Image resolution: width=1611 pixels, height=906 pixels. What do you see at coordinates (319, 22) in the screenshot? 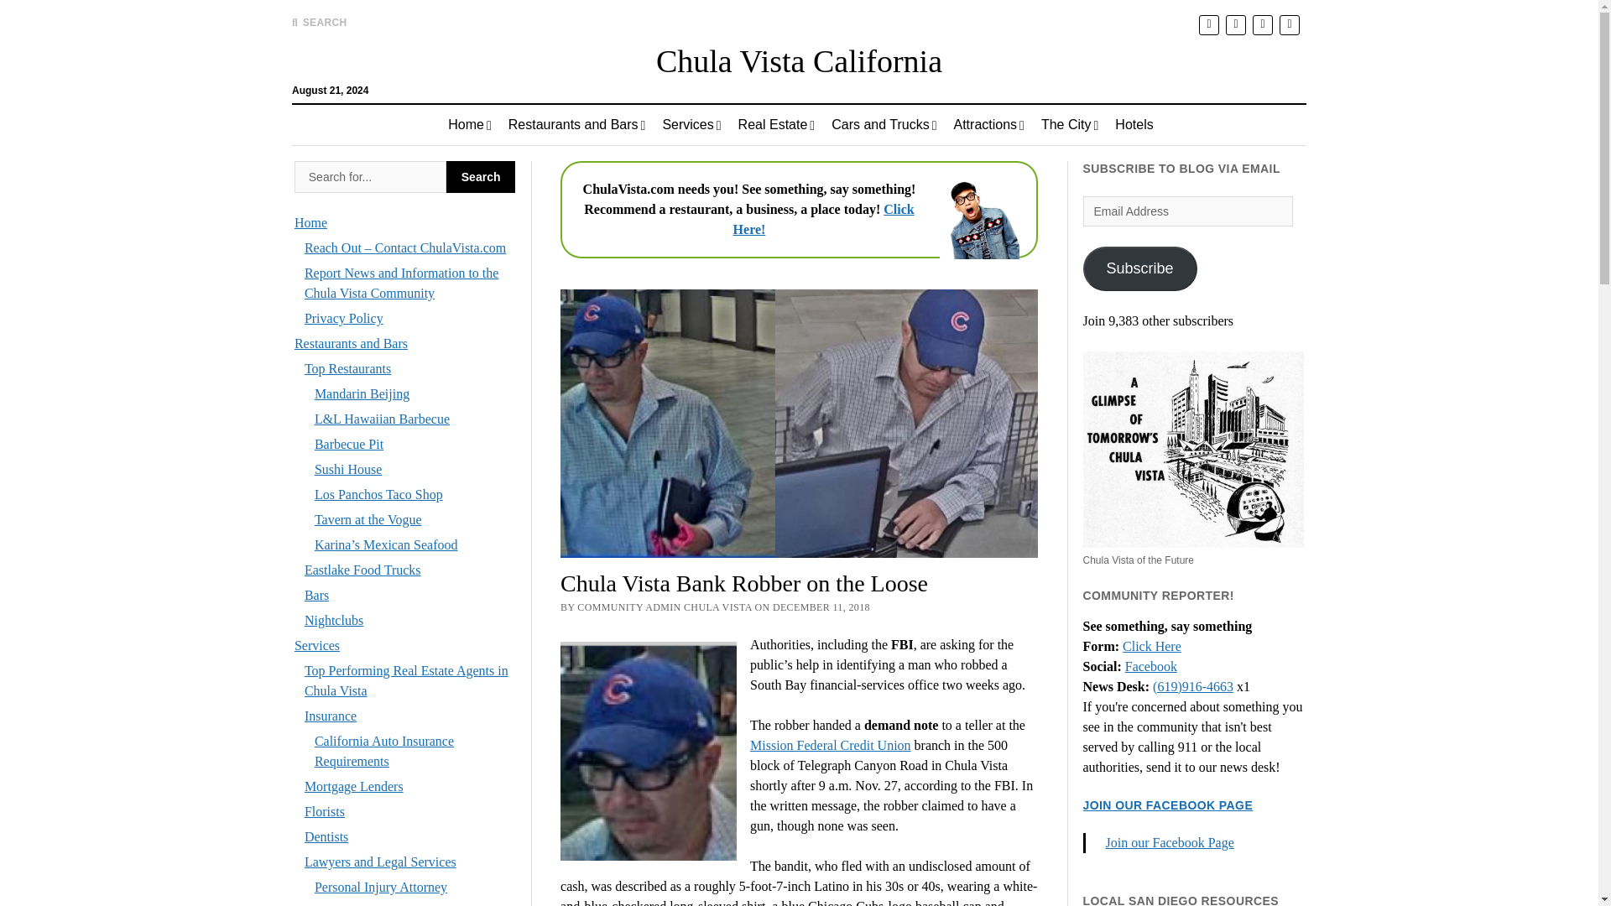
I see `SEARCH` at bounding box center [319, 22].